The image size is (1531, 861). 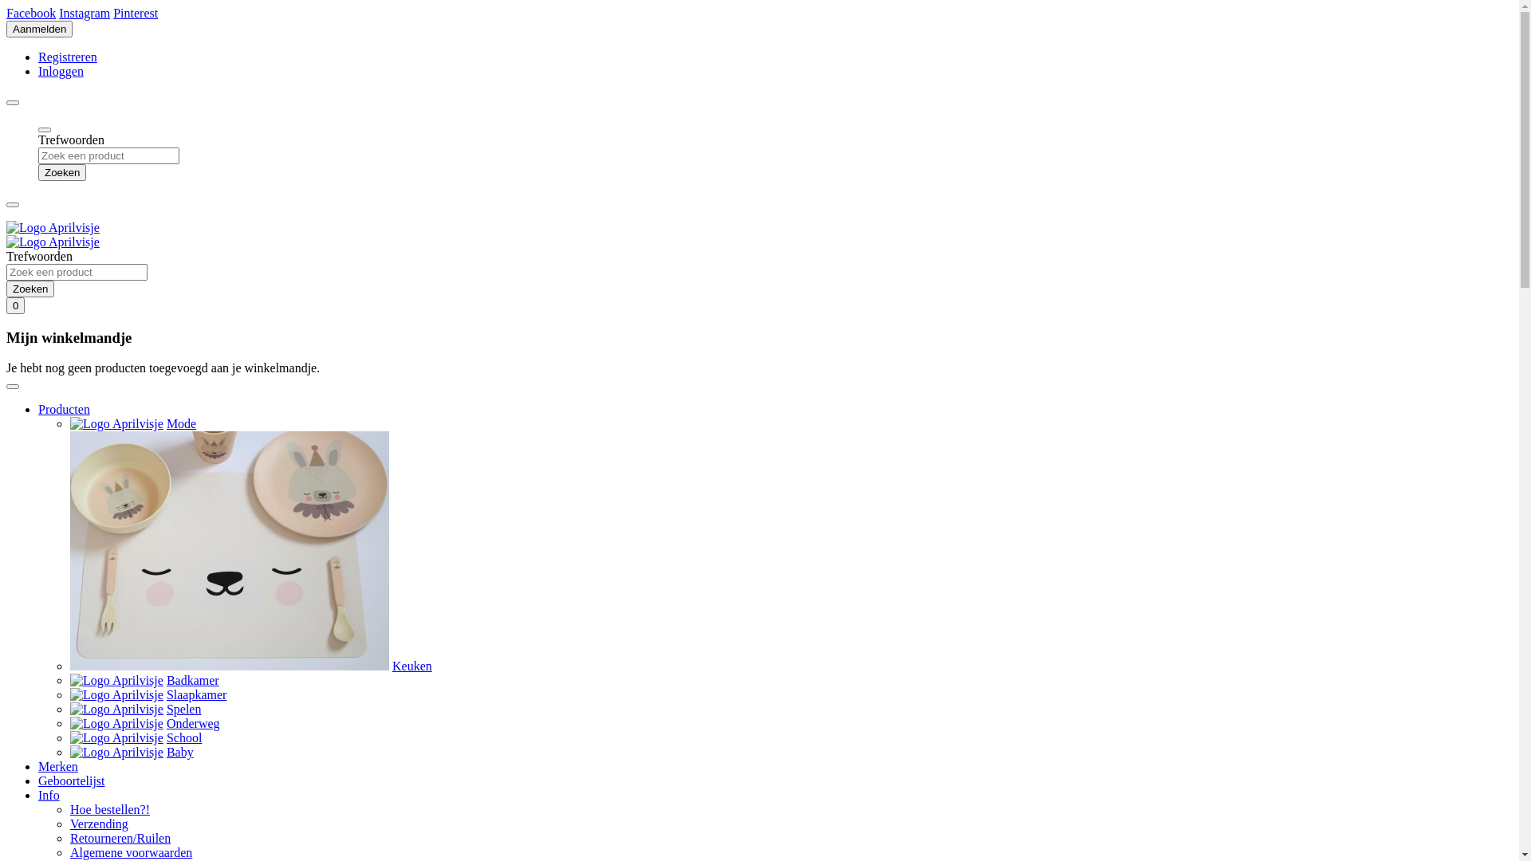 I want to click on Badkamer, so click(x=193, y=681).